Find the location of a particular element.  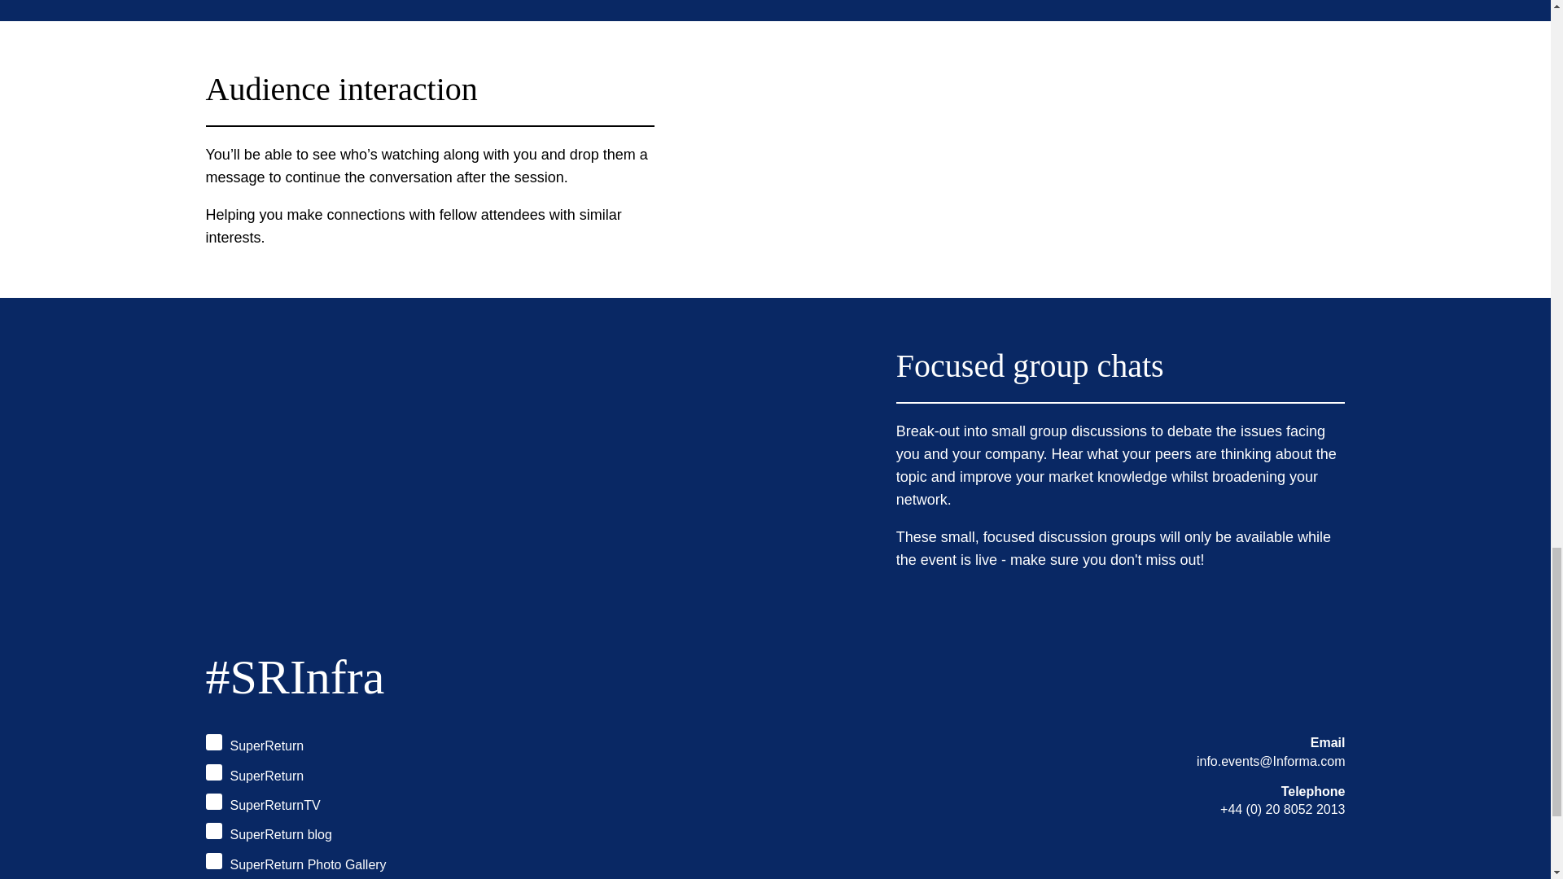

SuperReturn is located at coordinates (254, 744).